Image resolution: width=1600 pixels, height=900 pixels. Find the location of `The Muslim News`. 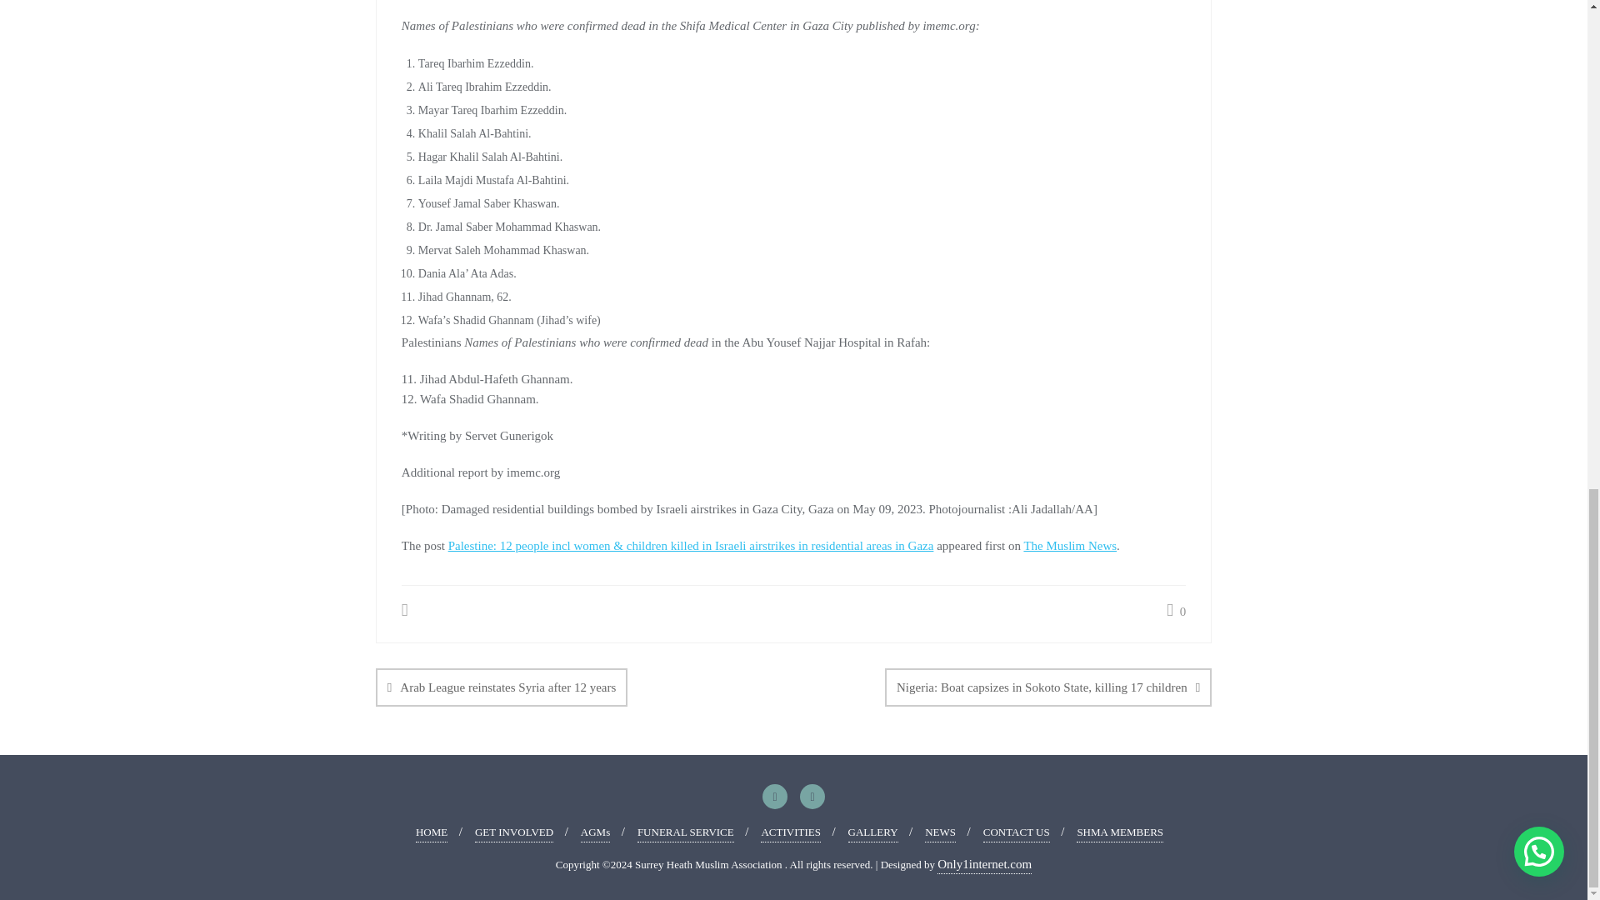

The Muslim News is located at coordinates (1070, 545).